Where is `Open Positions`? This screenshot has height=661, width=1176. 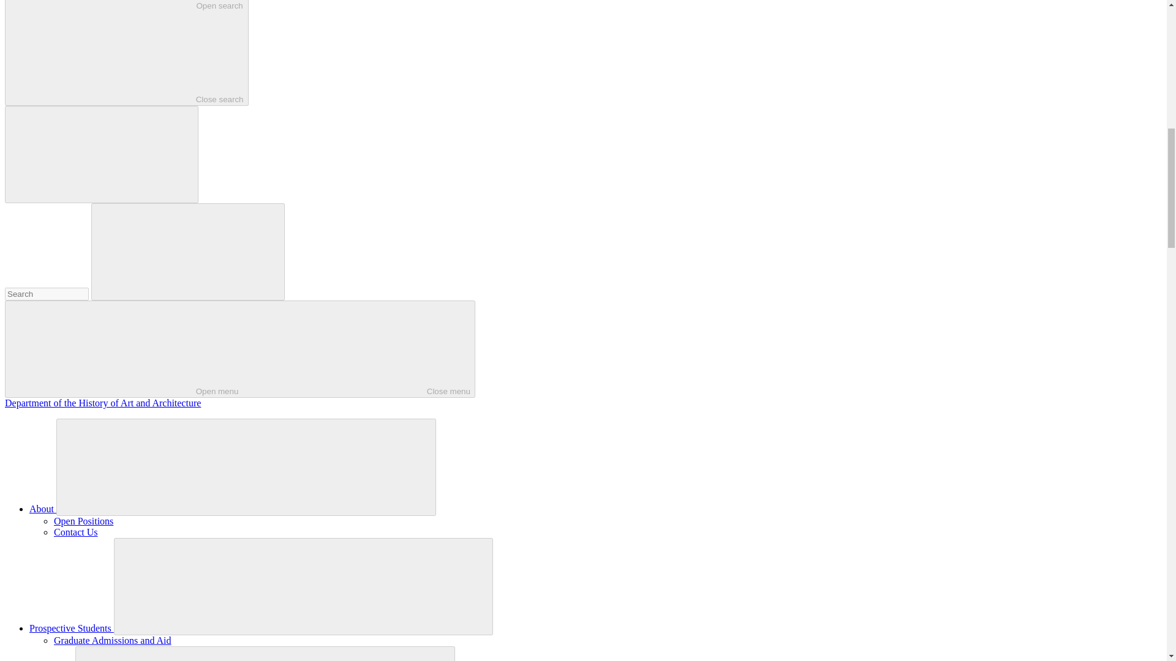 Open Positions is located at coordinates (83, 521).